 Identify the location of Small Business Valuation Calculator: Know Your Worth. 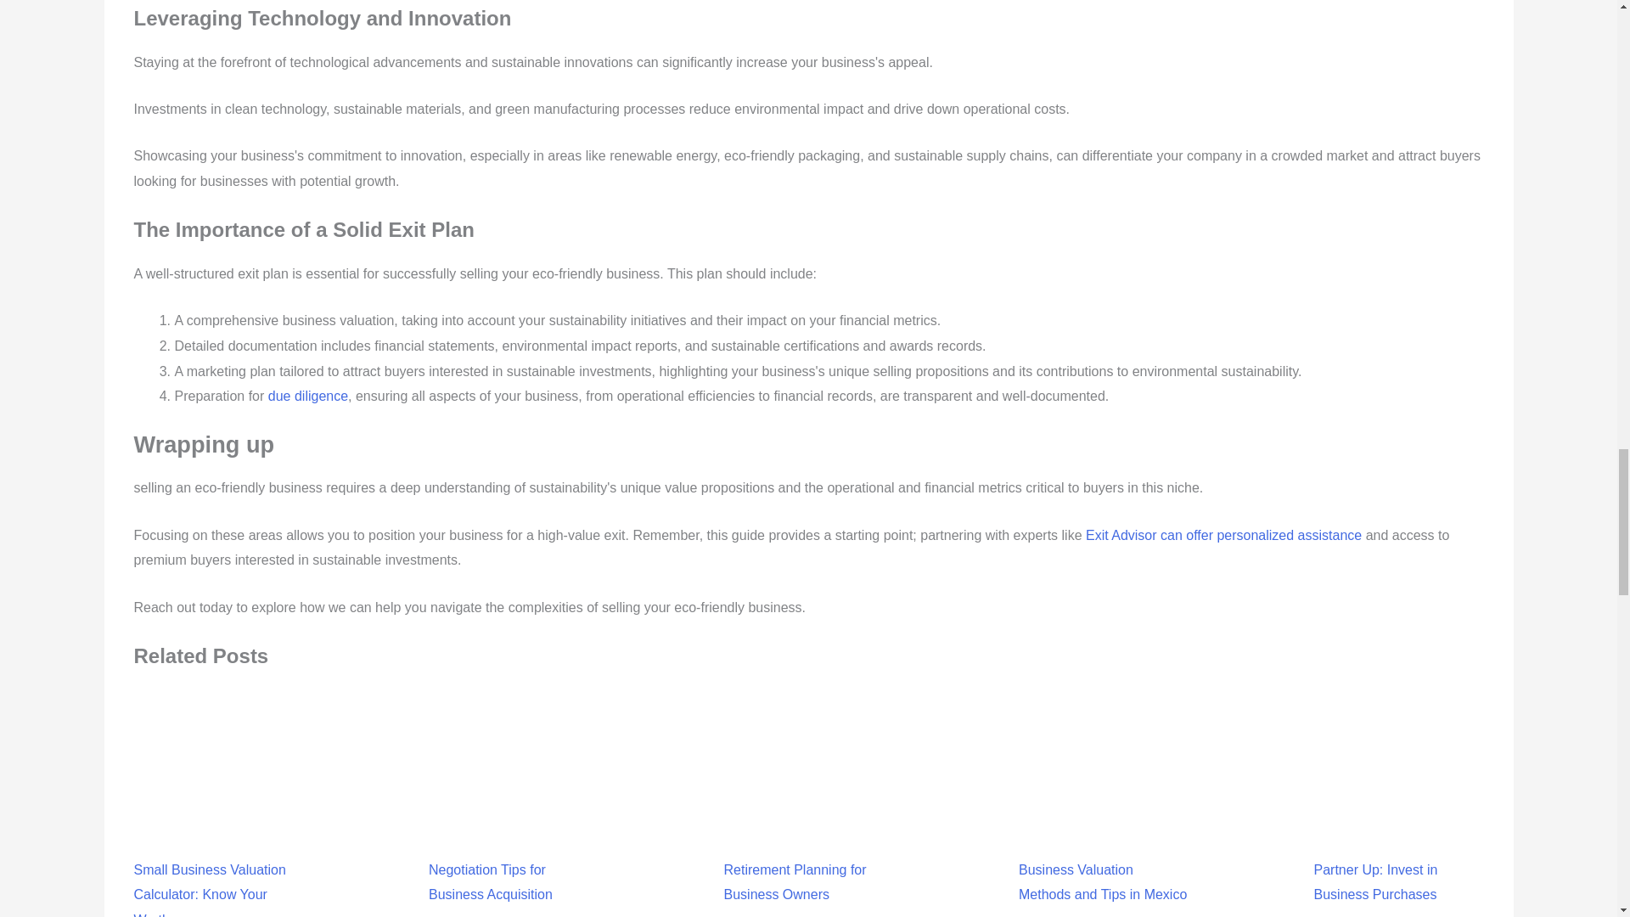
(218, 841).